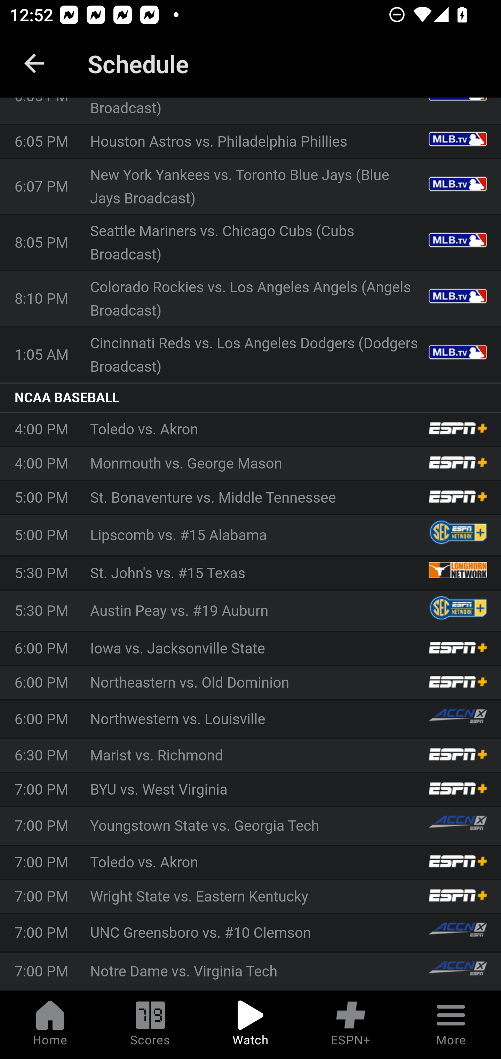 This screenshot has height=1059, width=501. Describe the element at coordinates (150, 1025) in the screenshot. I see `Scores` at that location.